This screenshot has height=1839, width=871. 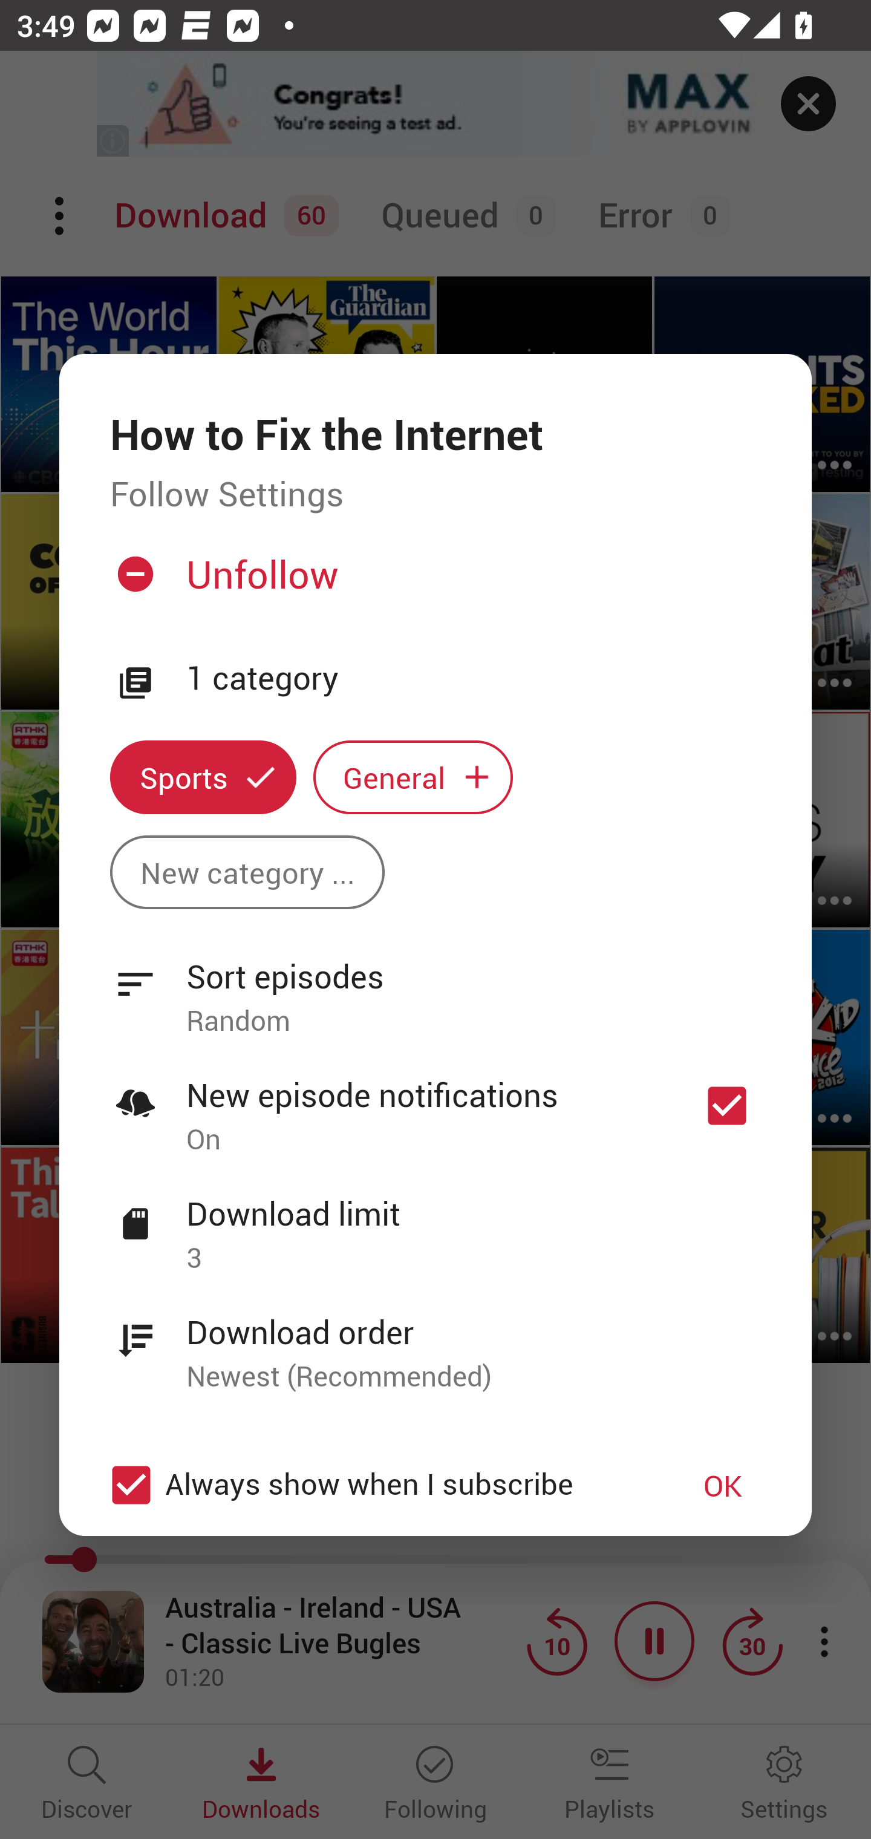 What do you see at coordinates (413, 778) in the screenshot?
I see `General` at bounding box center [413, 778].